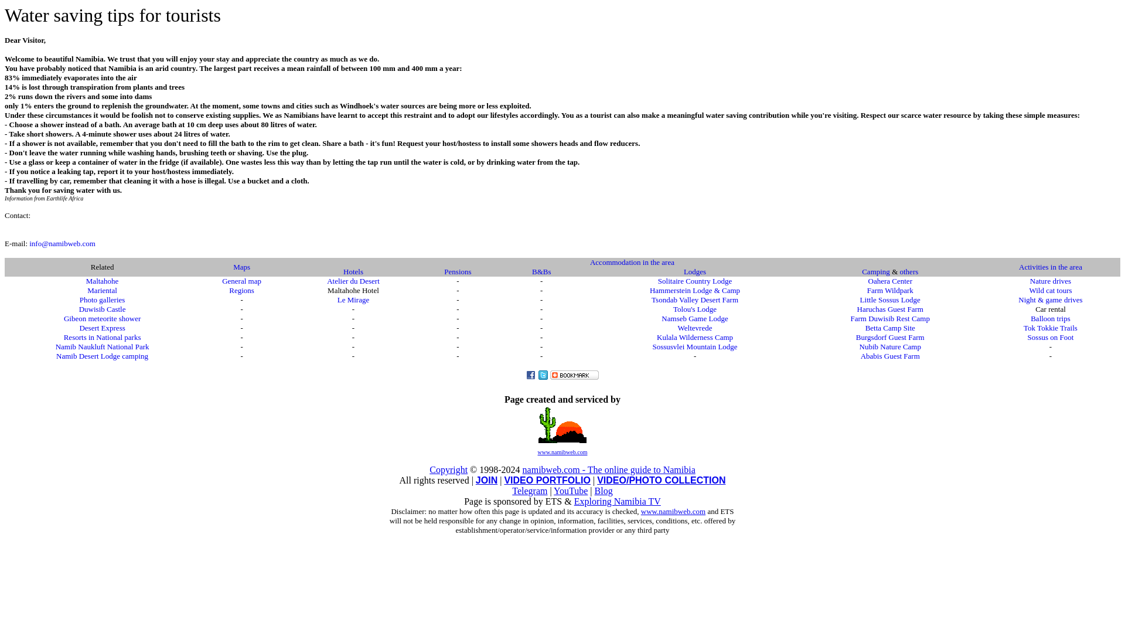 The image size is (1125, 633). Describe the element at coordinates (890, 318) in the screenshot. I see `Farm Duwisib Rest Camp` at that location.